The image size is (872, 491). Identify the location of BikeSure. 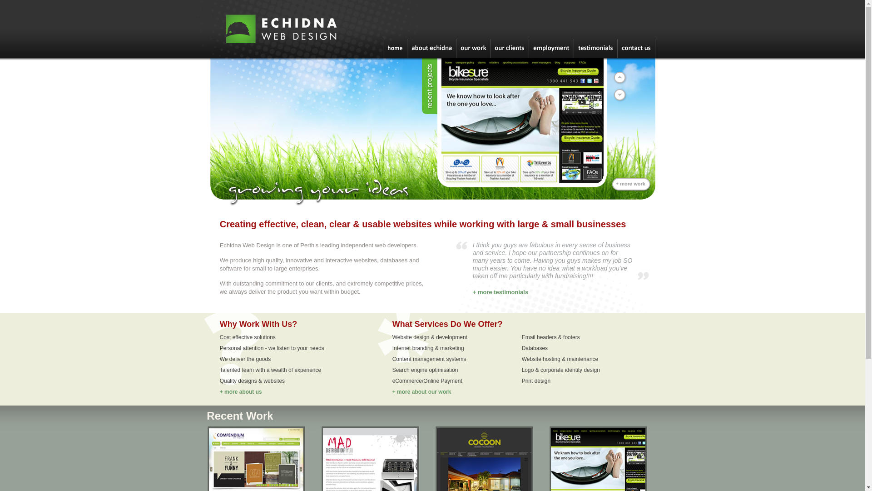
(522, 103).